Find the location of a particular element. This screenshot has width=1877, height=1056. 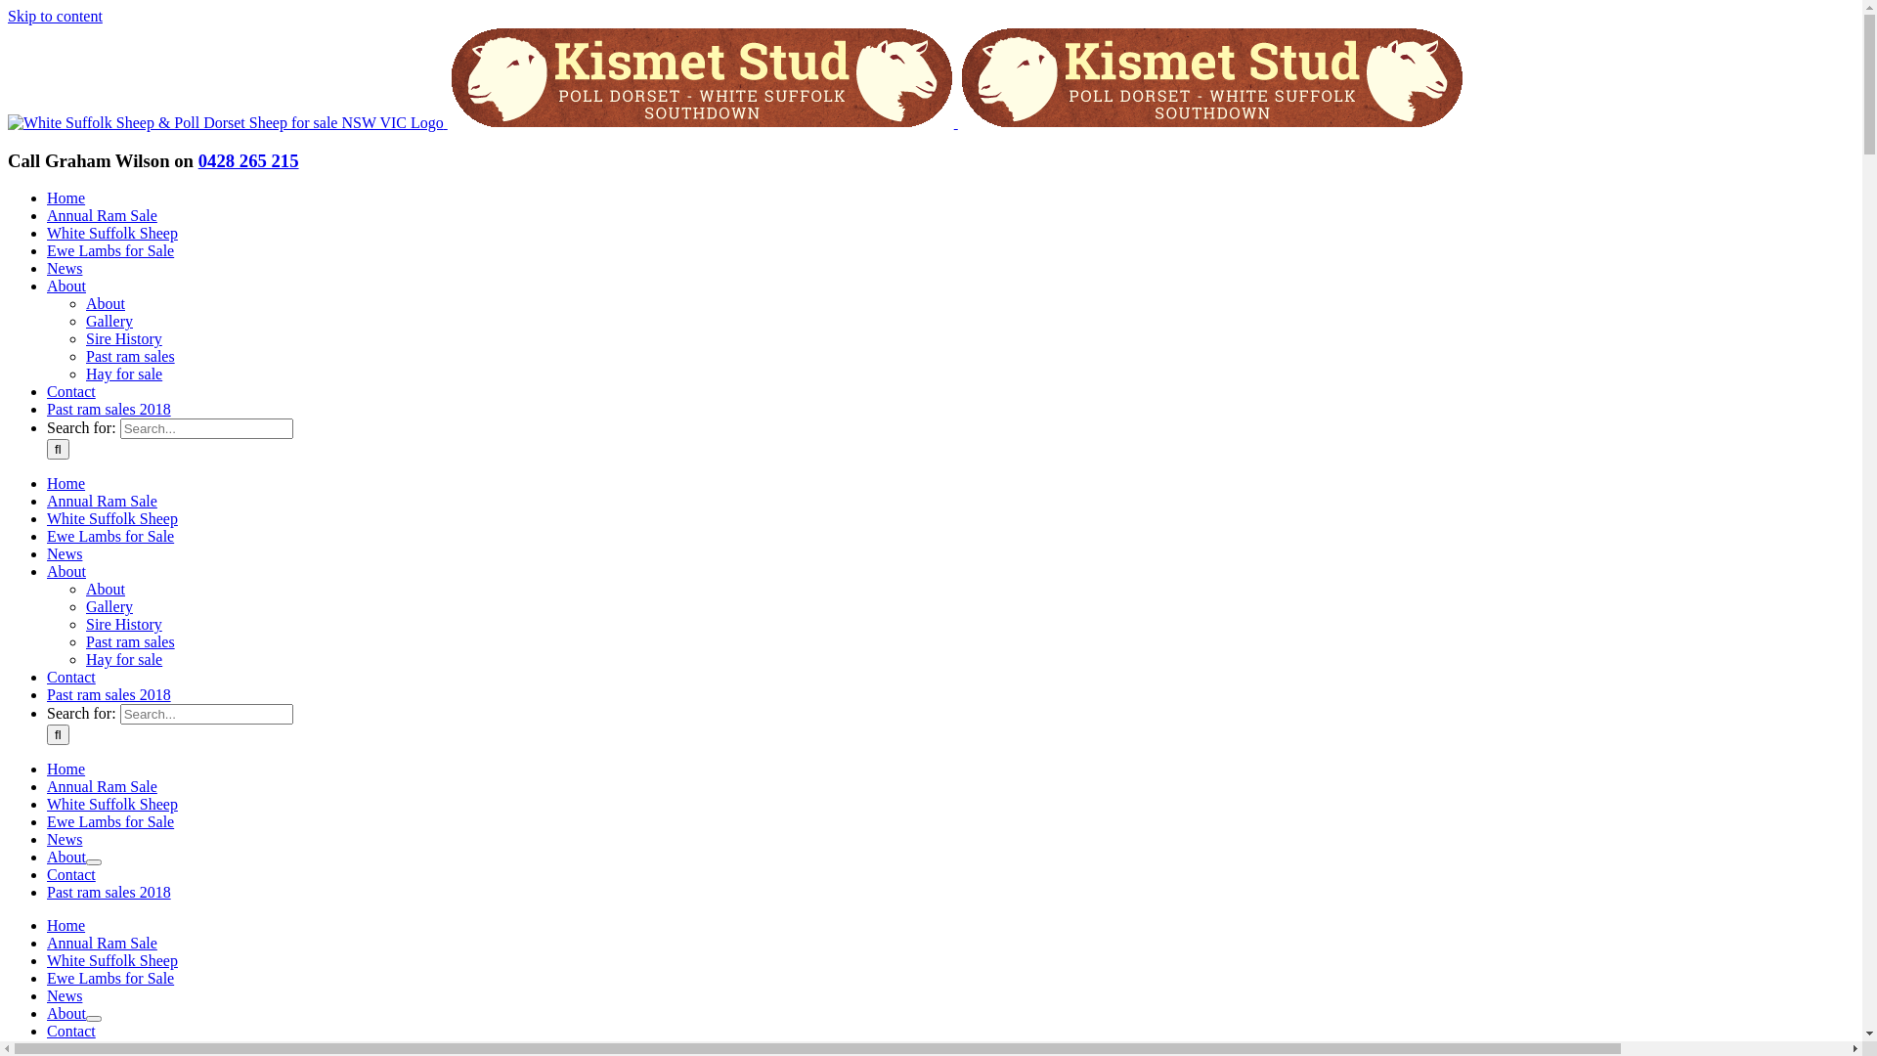

White Suffolk Sheep is located at coordinates (112, 518).